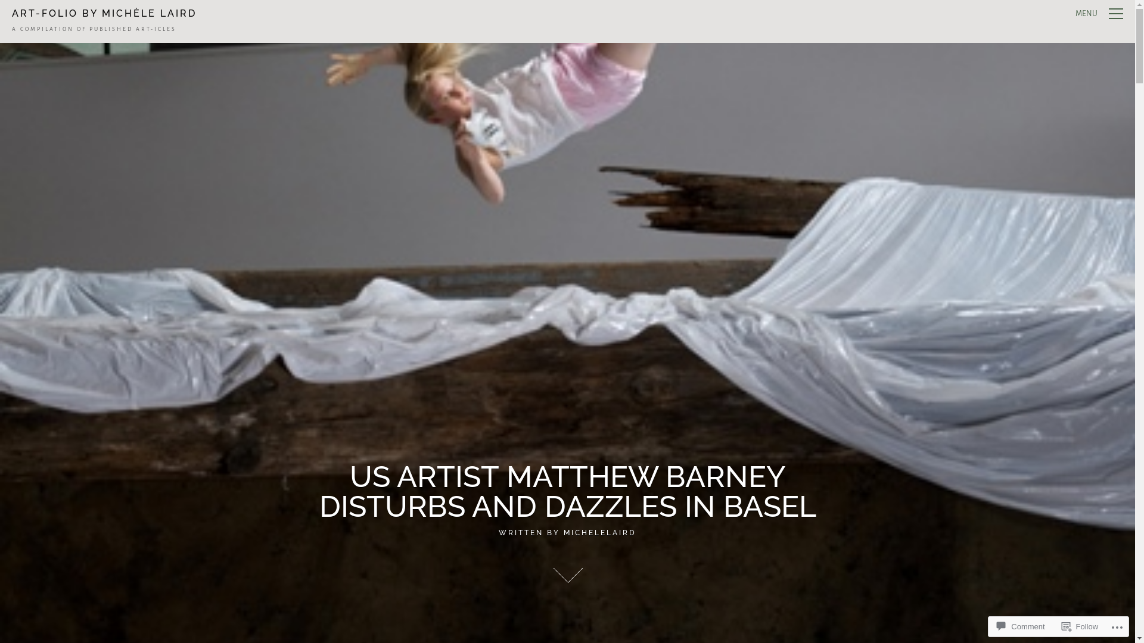 This screenshot has height=643, width=1144. I want to click on Comment, so click(1021, 626).